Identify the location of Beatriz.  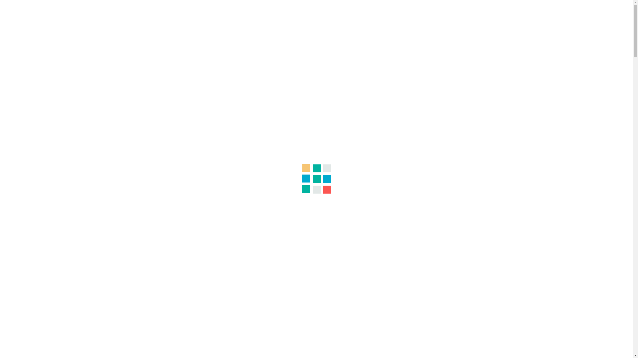
(331, 174).